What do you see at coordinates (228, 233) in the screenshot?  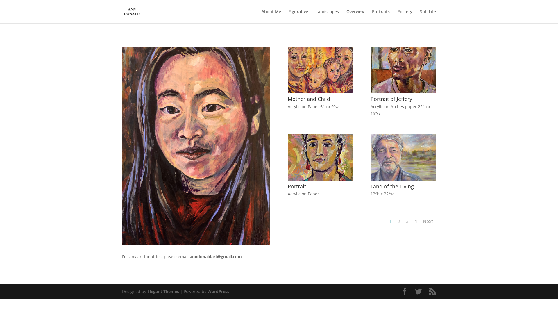 I see `17` at bounding box center [228, 233].